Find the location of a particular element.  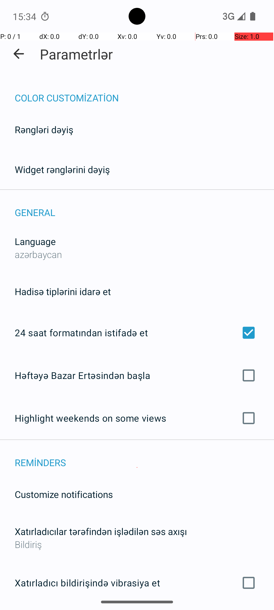

Xatırladıcılar tərəfindən işlədilən səs axışı is located at coordinates (101, 531).